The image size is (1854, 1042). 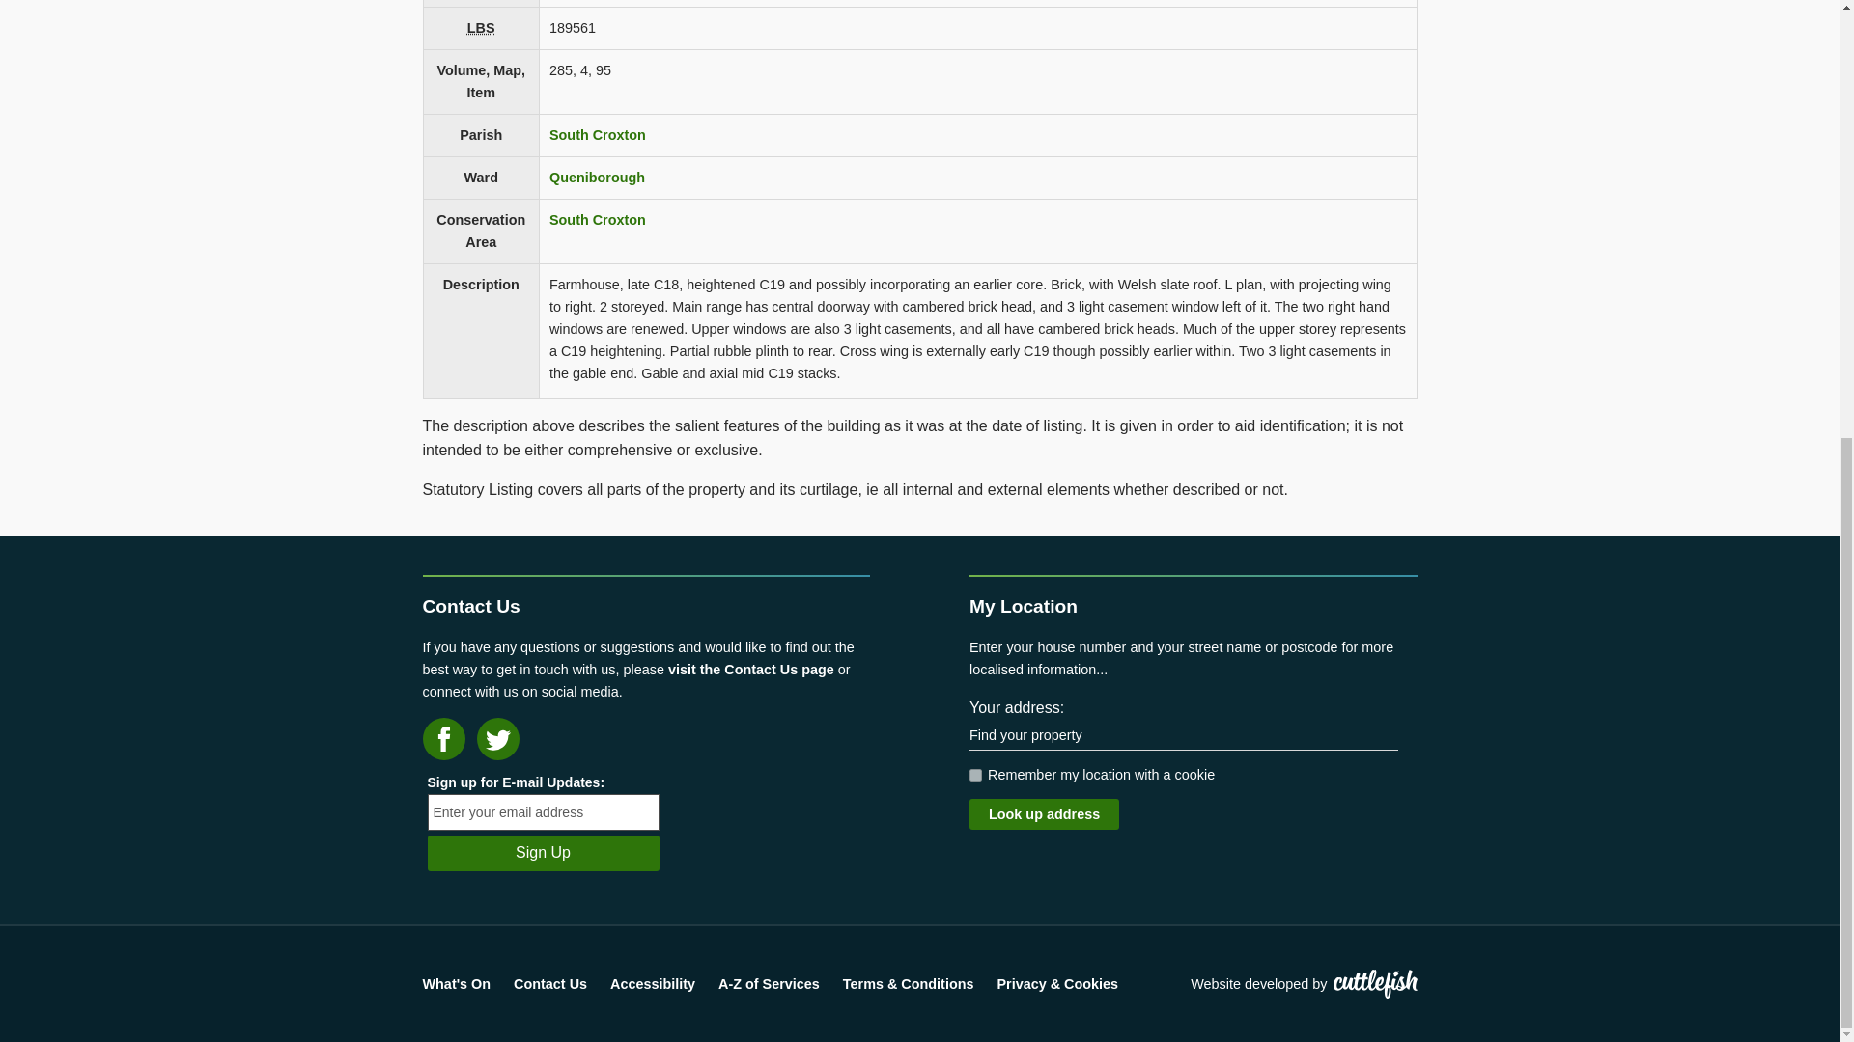 I want to click on Queniborough, so click(x=597, y=178).